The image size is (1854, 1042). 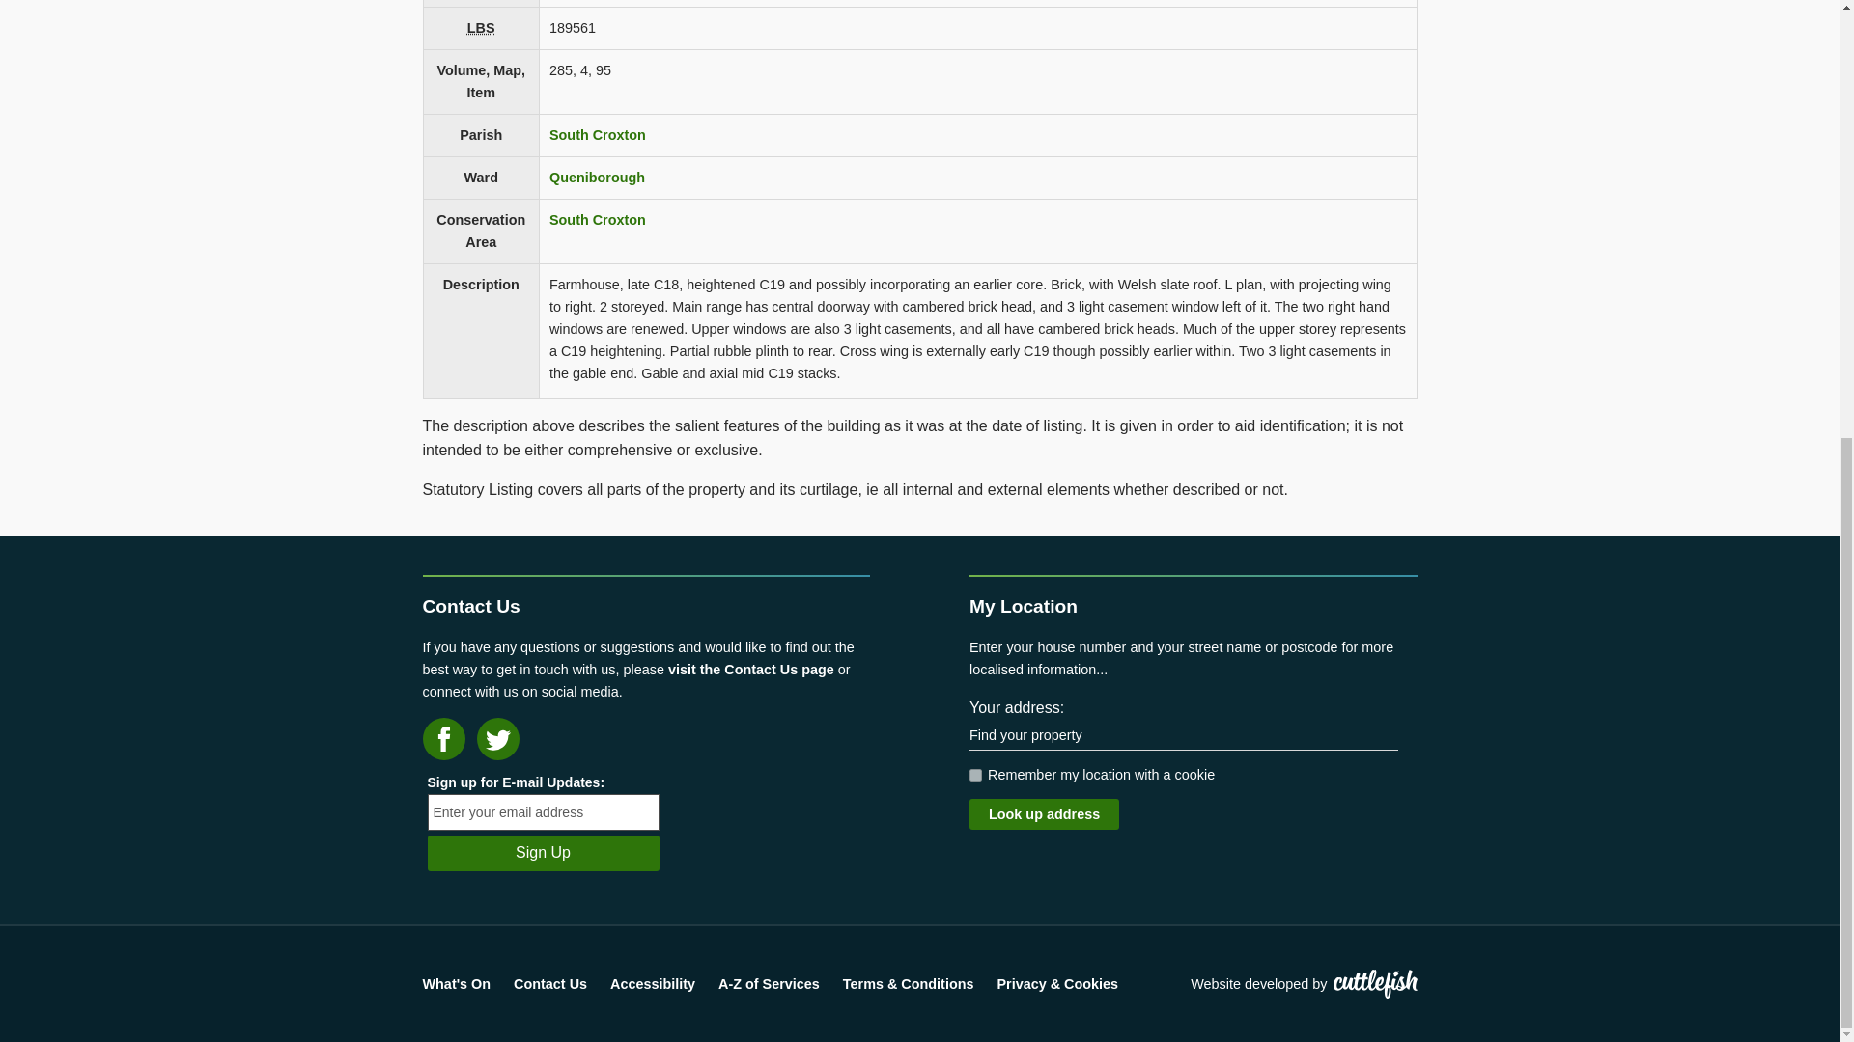 I want to click on Queniborough, so click(x=597, y=178).